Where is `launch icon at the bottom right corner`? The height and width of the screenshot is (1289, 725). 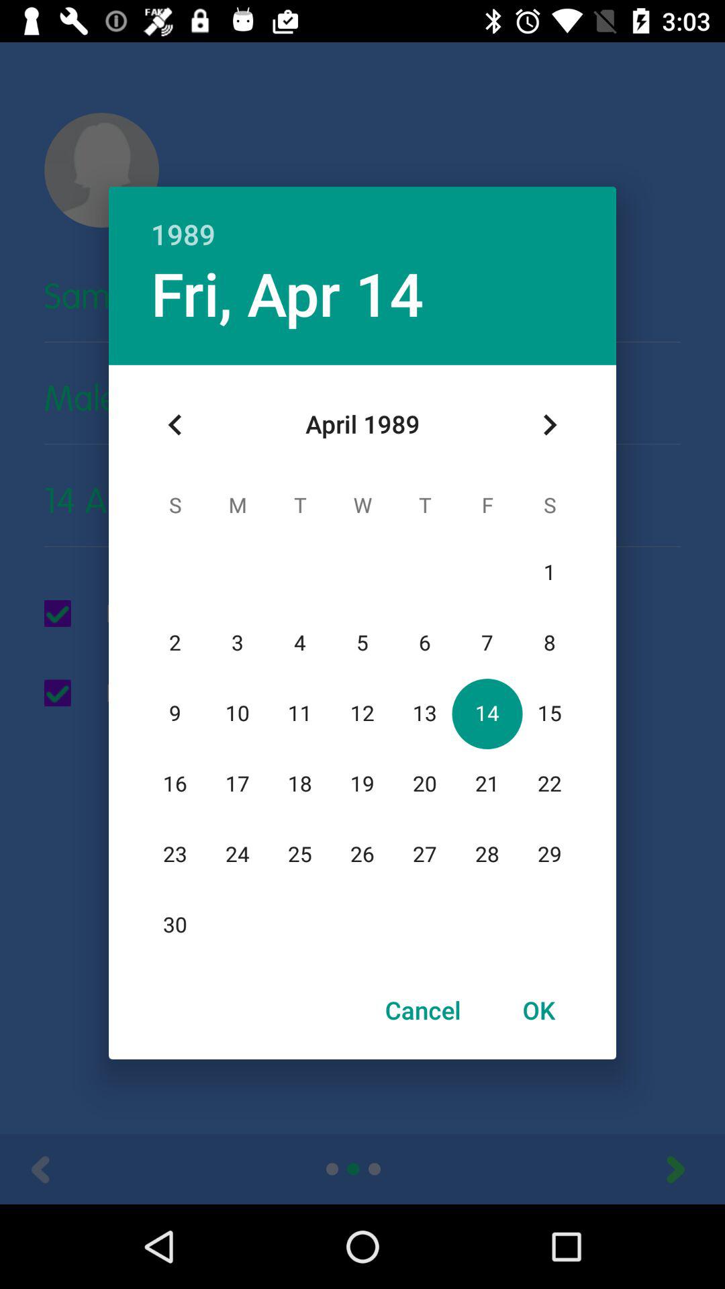
launch icon at the bottom right corner is located at coordinates (538, 1010).